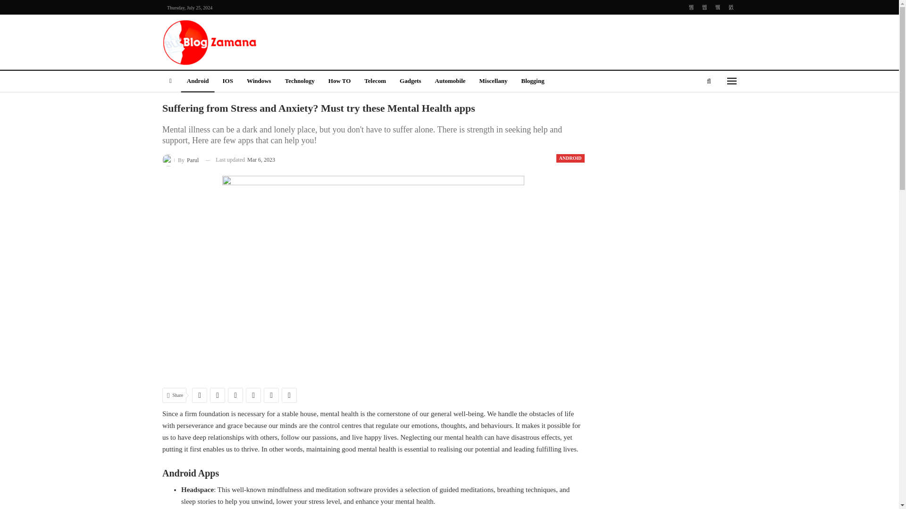 This screenshot has height=509, width=906. What do you see at coordinates (198, 82) in the screenshot?
I see `Android` at bounding box center [198, 82].